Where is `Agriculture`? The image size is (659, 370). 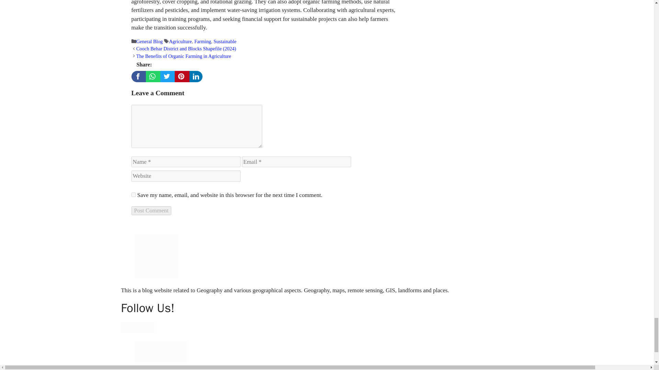 Agriculture is located at coordinates (180, 41).